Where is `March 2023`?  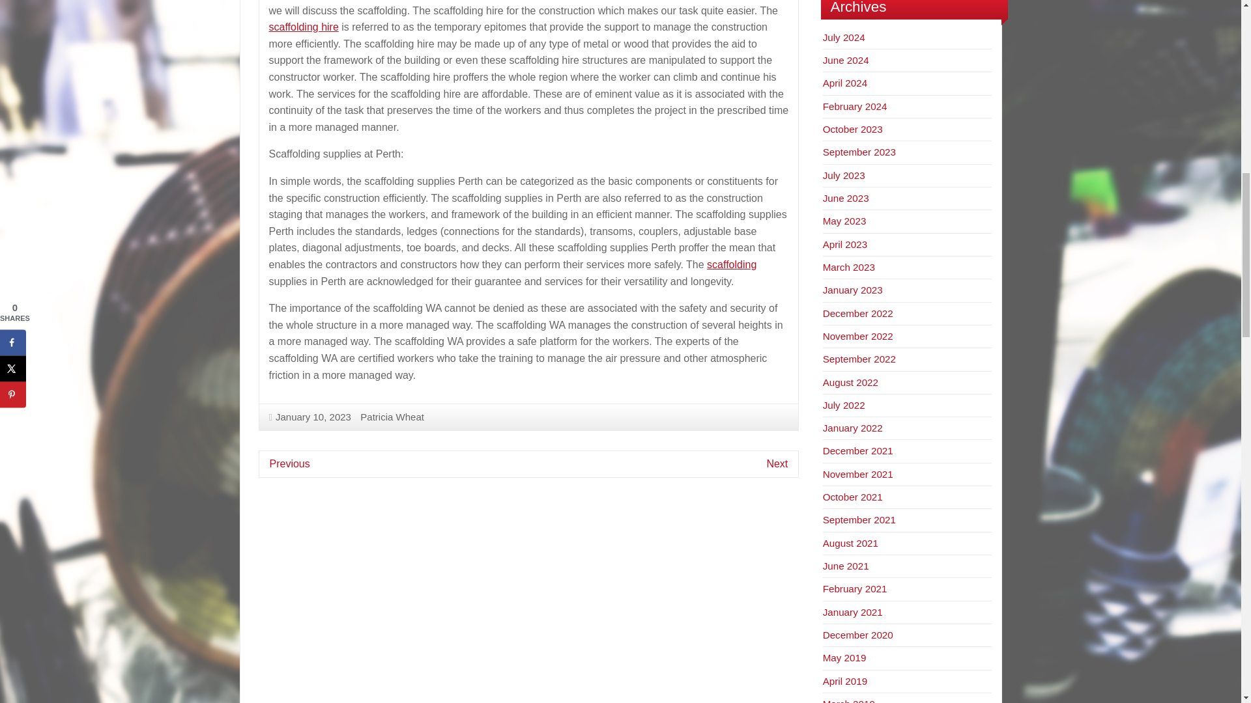 March 2023 is located at coordinates (848, 267).